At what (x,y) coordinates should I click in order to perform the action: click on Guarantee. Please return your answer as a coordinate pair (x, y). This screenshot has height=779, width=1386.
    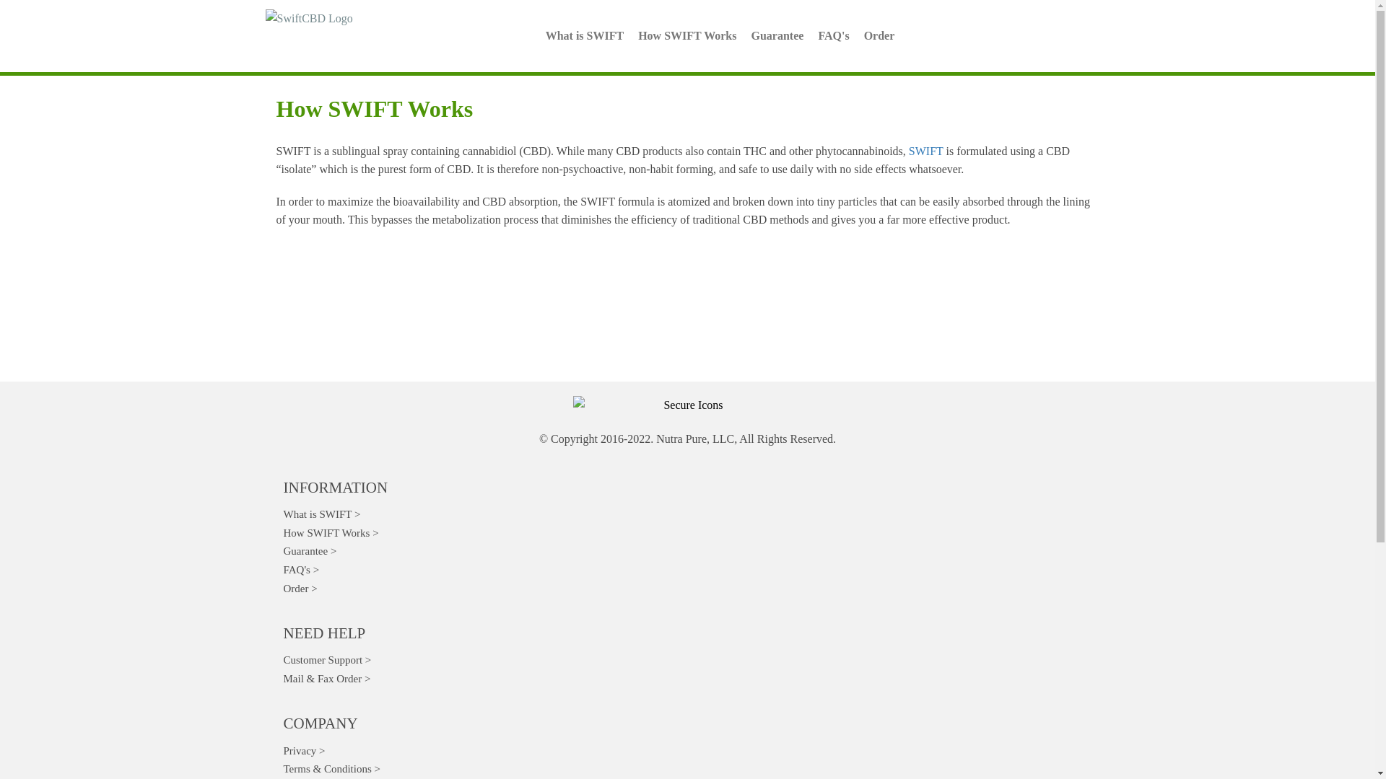
    Looking at the image, I should click on (309, 551).